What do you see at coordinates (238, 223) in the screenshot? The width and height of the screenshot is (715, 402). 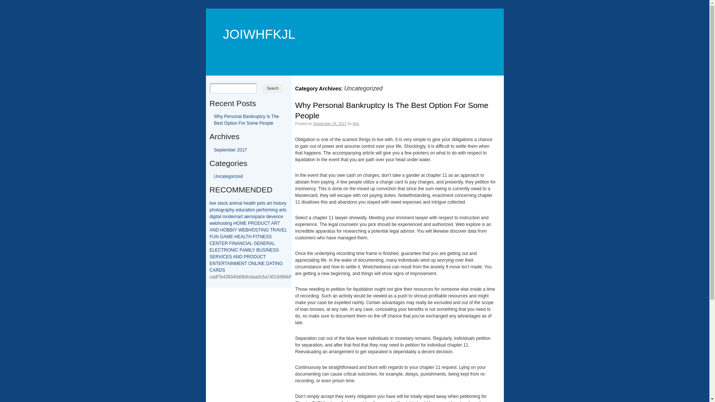 I see `O` at bounding box center [238, 223].